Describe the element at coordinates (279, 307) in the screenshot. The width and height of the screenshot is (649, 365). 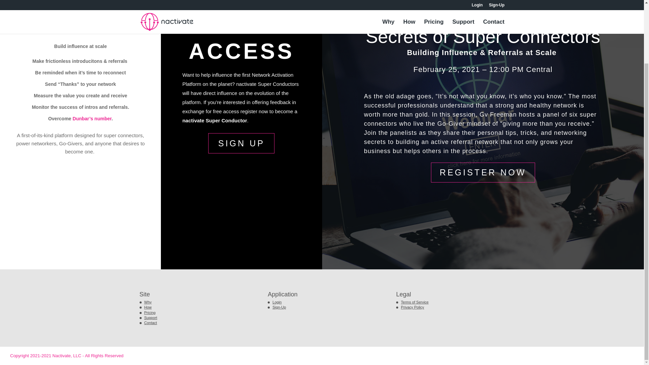
I see `Sign-Up` at that location.